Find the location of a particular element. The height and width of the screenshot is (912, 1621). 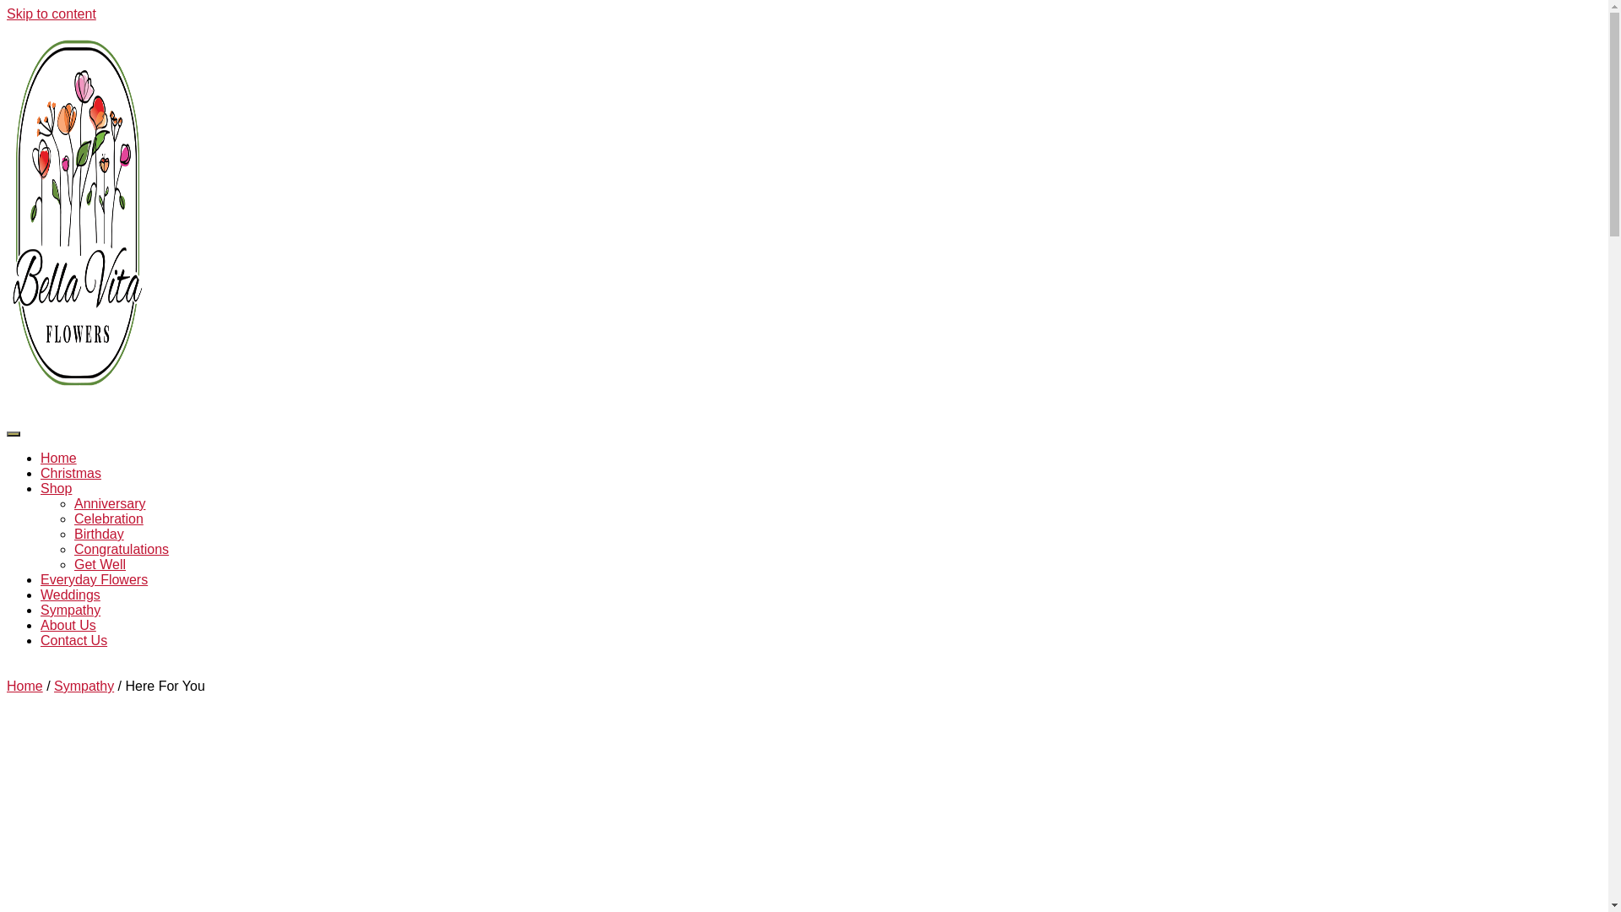

Home is located at coordinates (25, 686).